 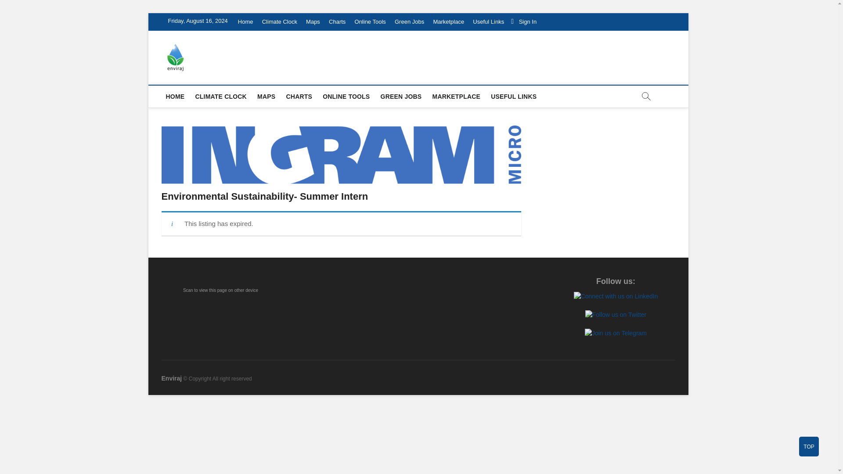 What do you see at coordinates (266, 97) in the screenshot?
I see `MAPS` at bounding box center [266, 97].